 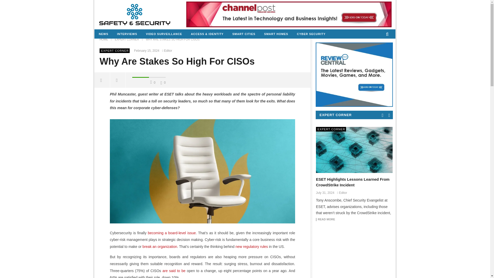 I want to click on EXPERT CORNER, so click(x=115, y=50).